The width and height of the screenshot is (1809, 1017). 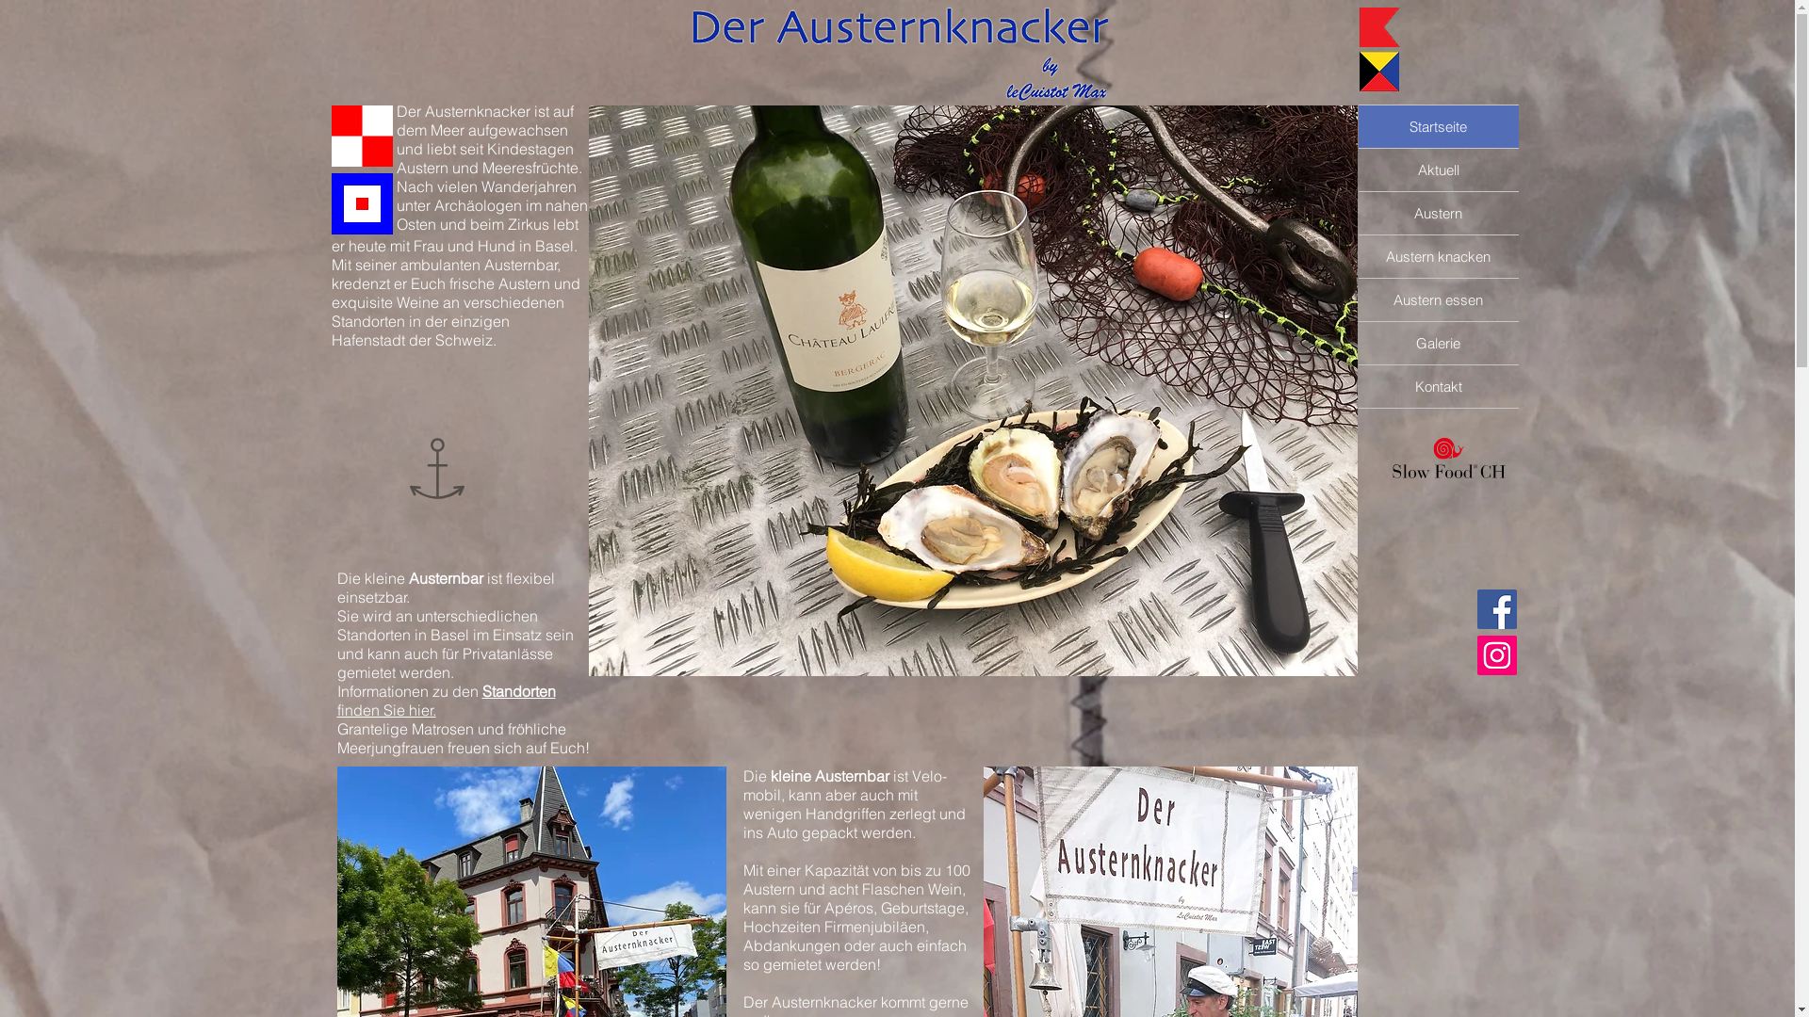 What do you see at coordinates (1439, 169) in the screenshot?
I see `Aktuell` at bounding box center [1439, 169].